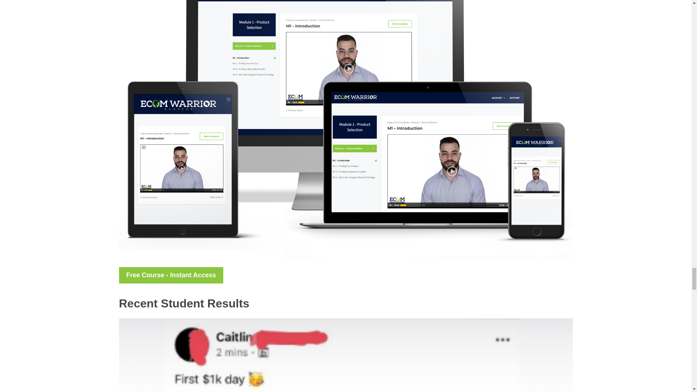  Describe the element at coordinates (171, 275) in the screenshot. I see `Free Course - Instant Access` at that location.